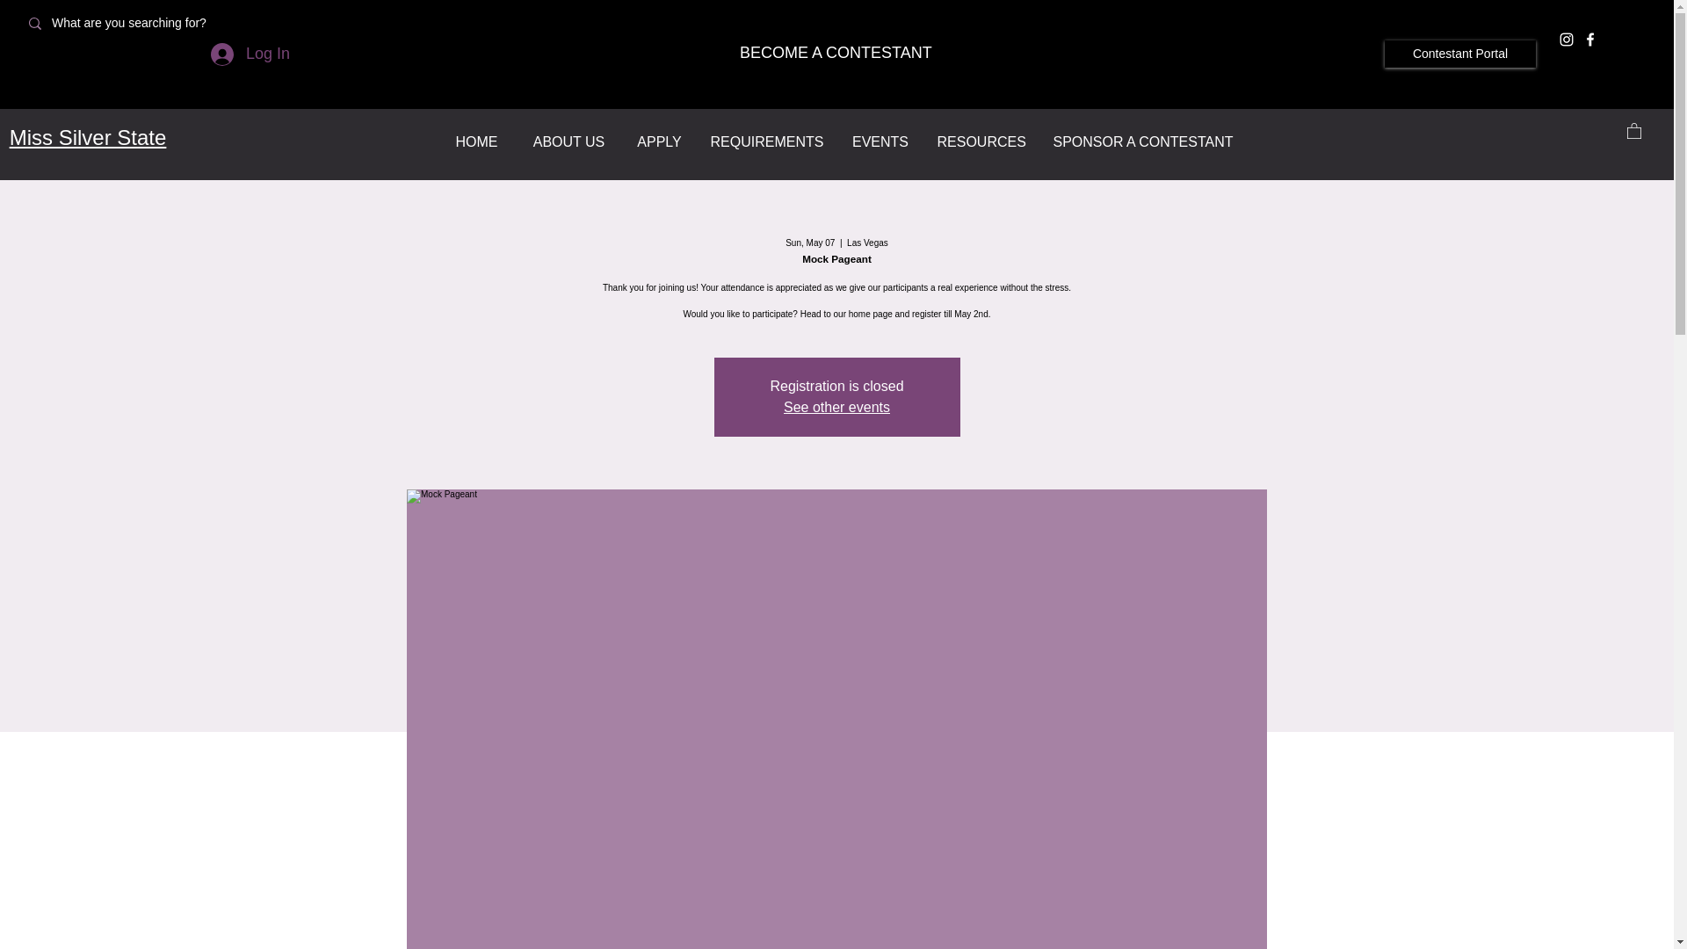 The width and height of the screenshot is (1687, 949). I want to click on SPONSOR A CONTESTANT, so click(1142, 141).